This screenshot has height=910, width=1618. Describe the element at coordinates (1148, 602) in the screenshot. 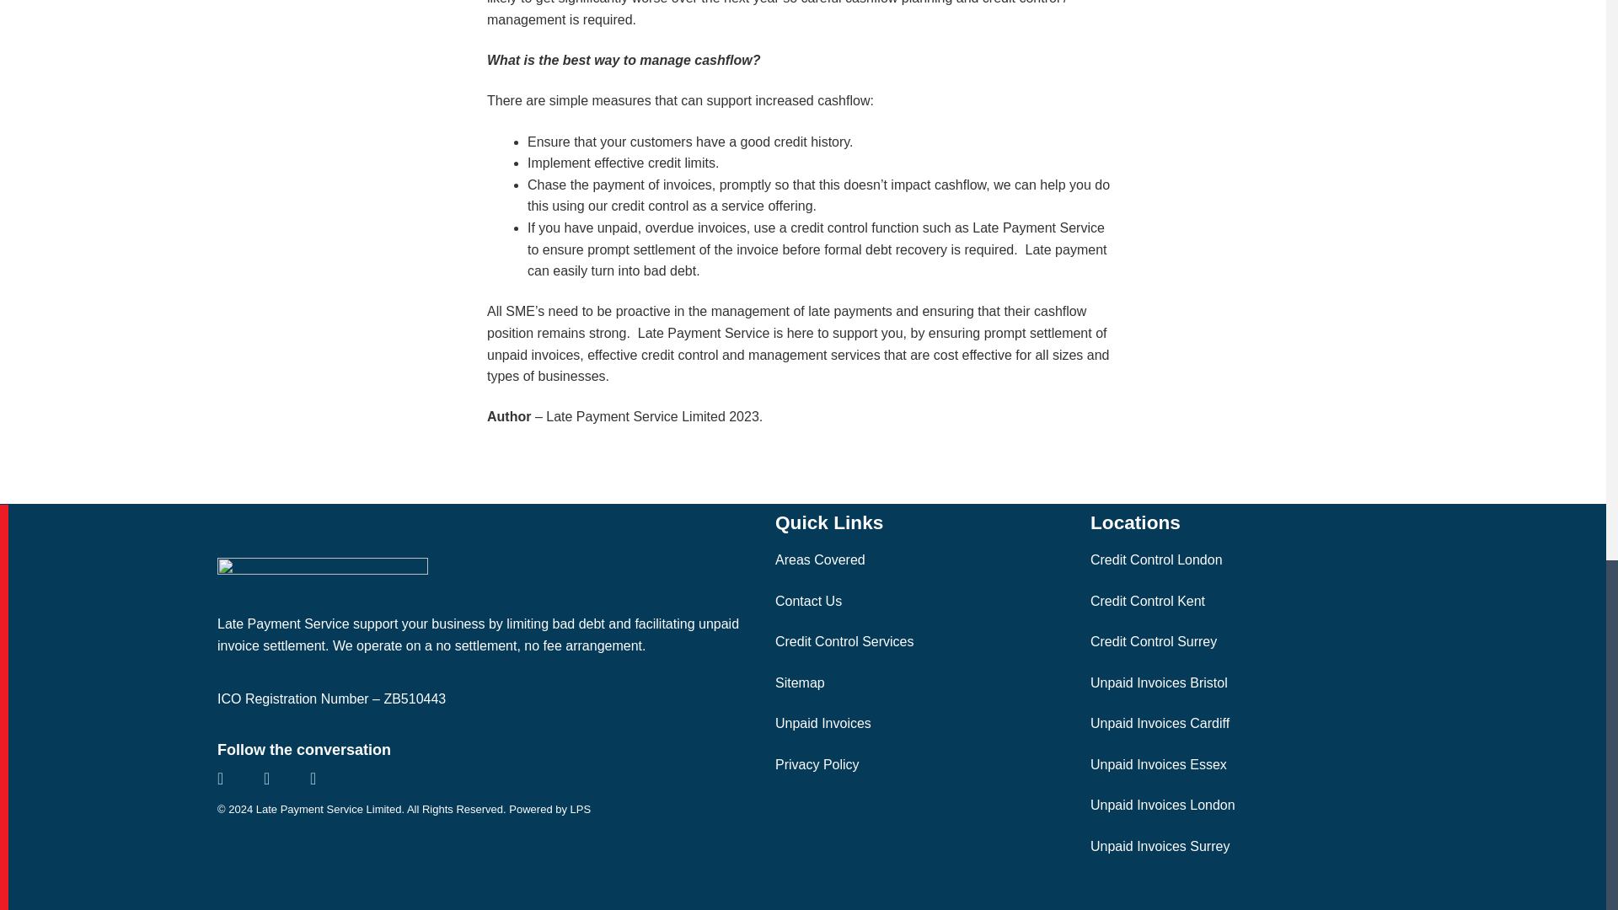

I see `Credit Control Kent` at that location.